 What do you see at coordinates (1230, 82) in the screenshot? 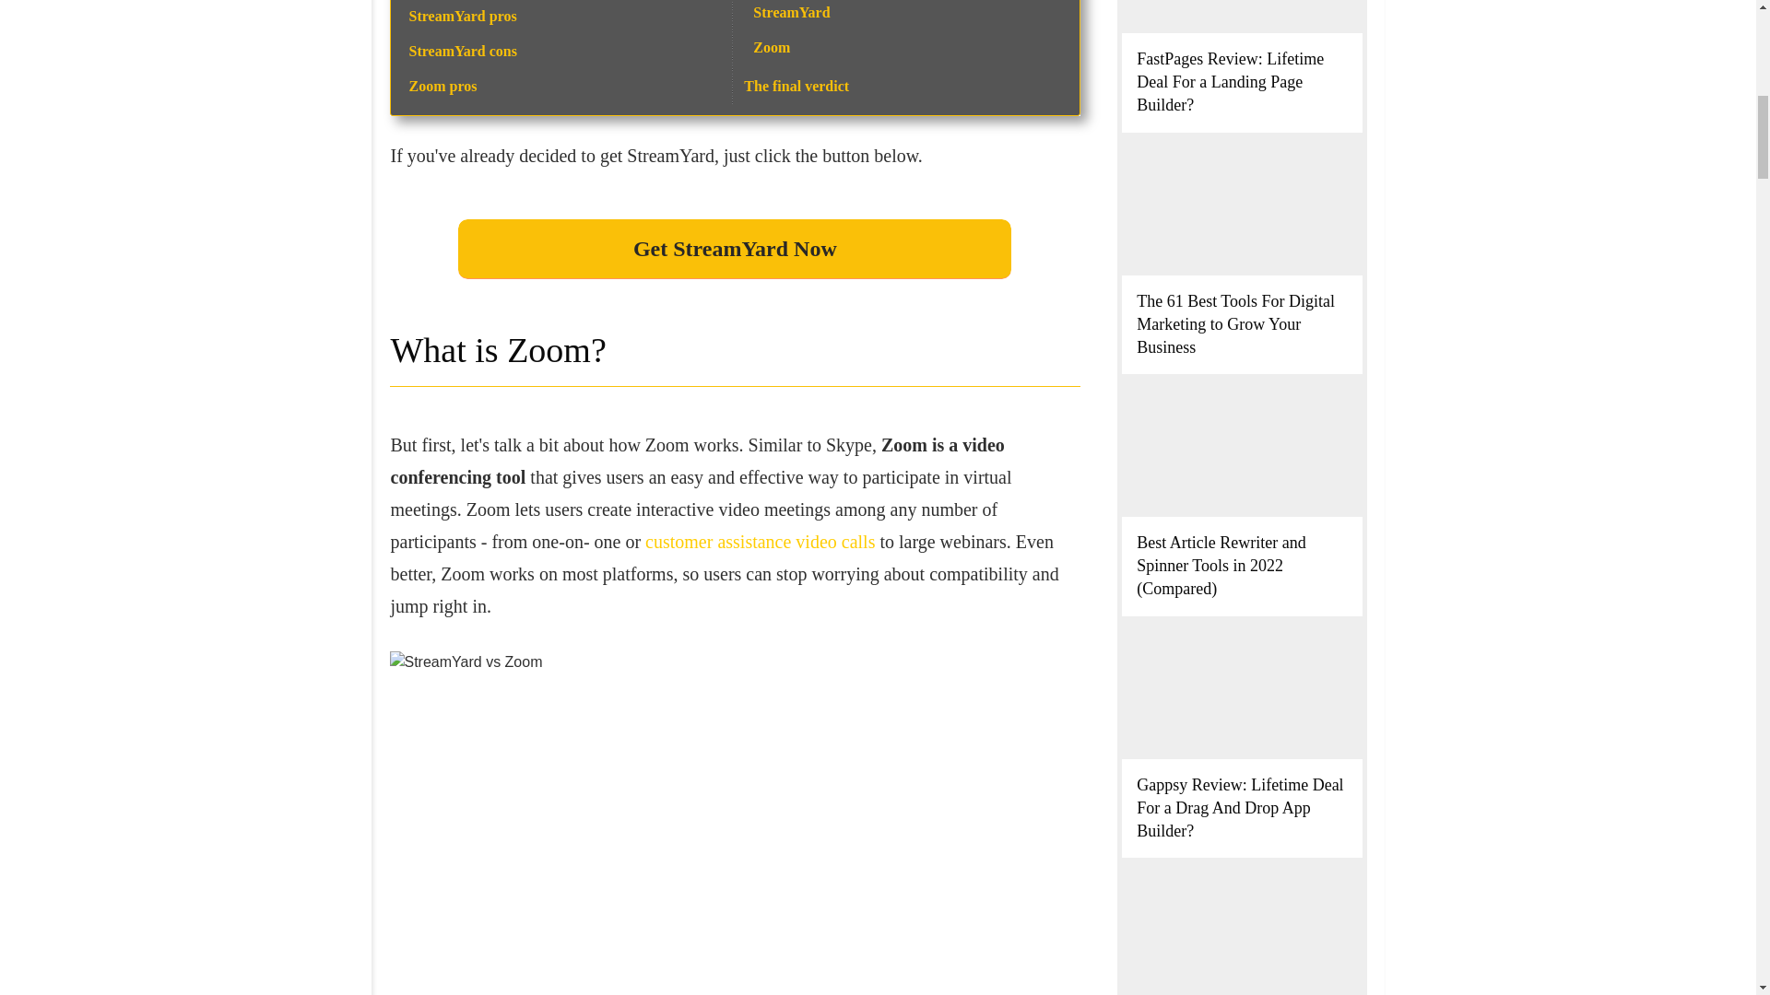
I see `FastPages Review: Lifetime Deal For a Landing Page Builder?` at bounding box center [1230, 82].